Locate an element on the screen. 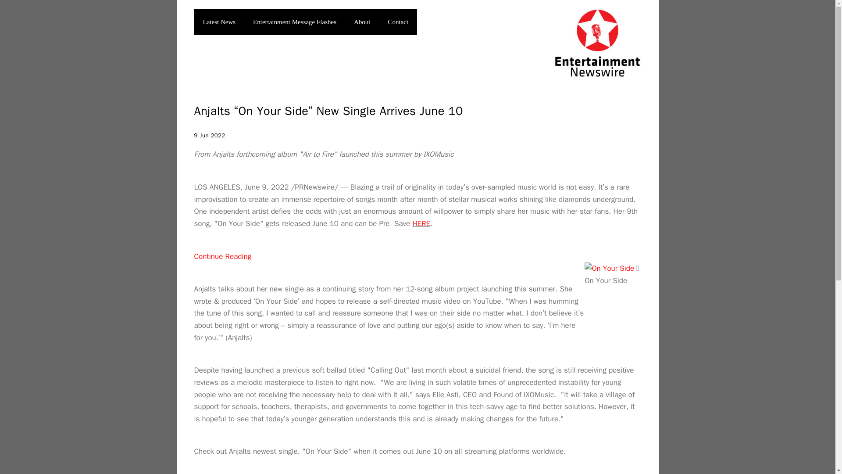 The width and height of the screenshot is (842, 474). On Your Side is located at coordinates (609, 269).